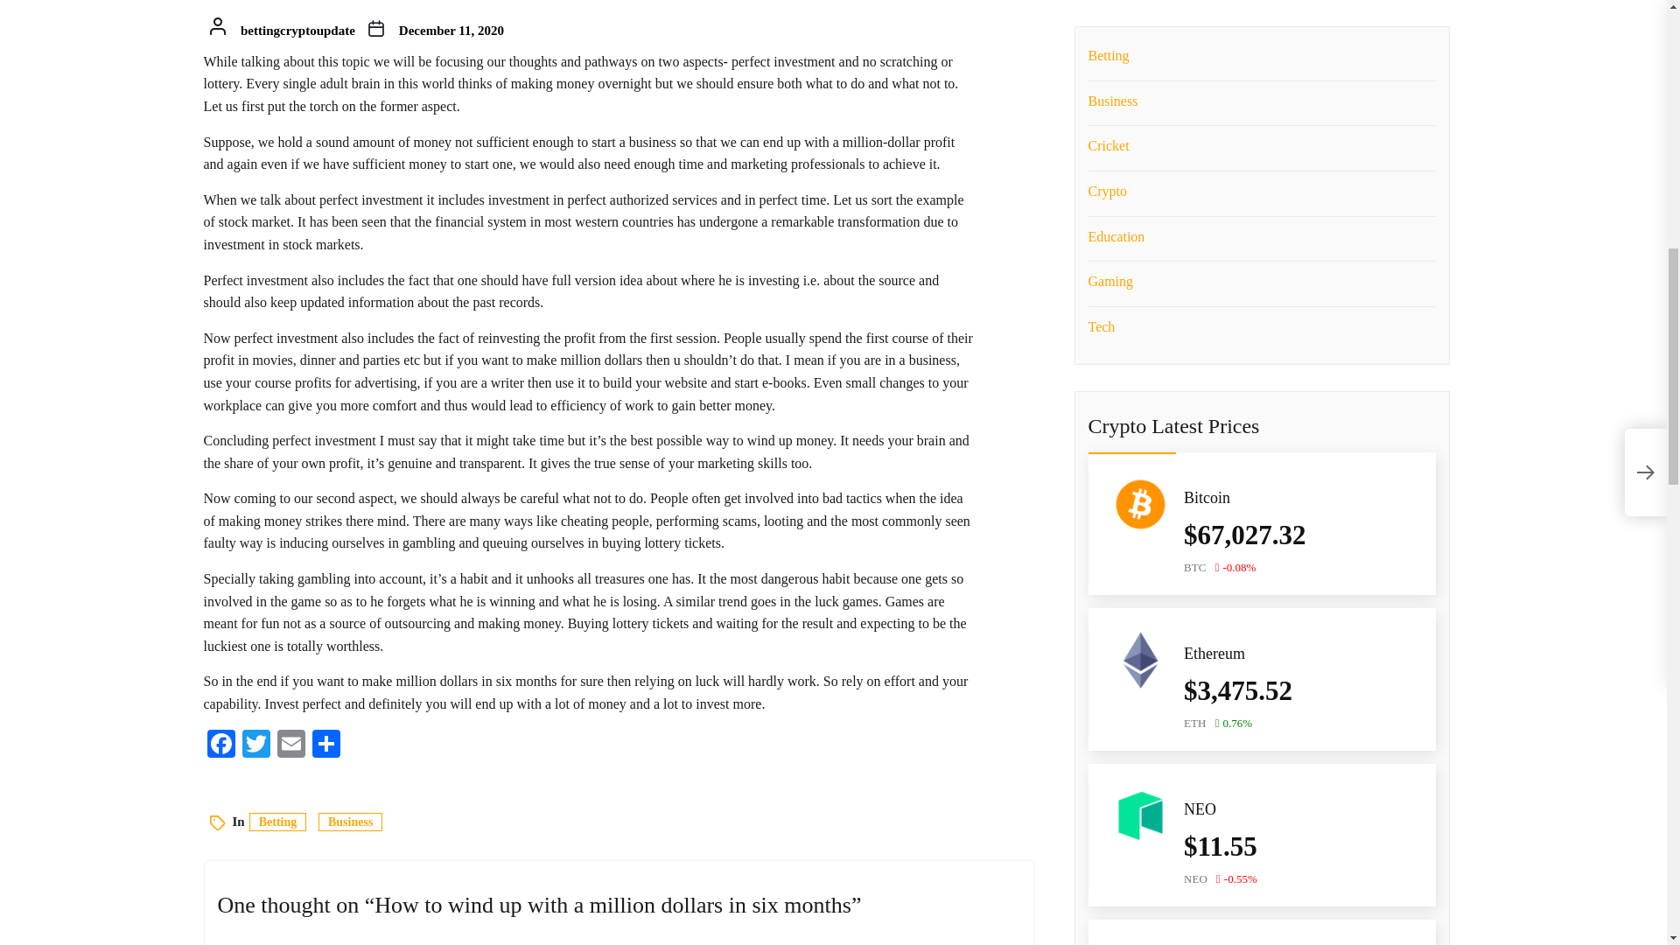  I want to click on Twitter, so click(255, 745).